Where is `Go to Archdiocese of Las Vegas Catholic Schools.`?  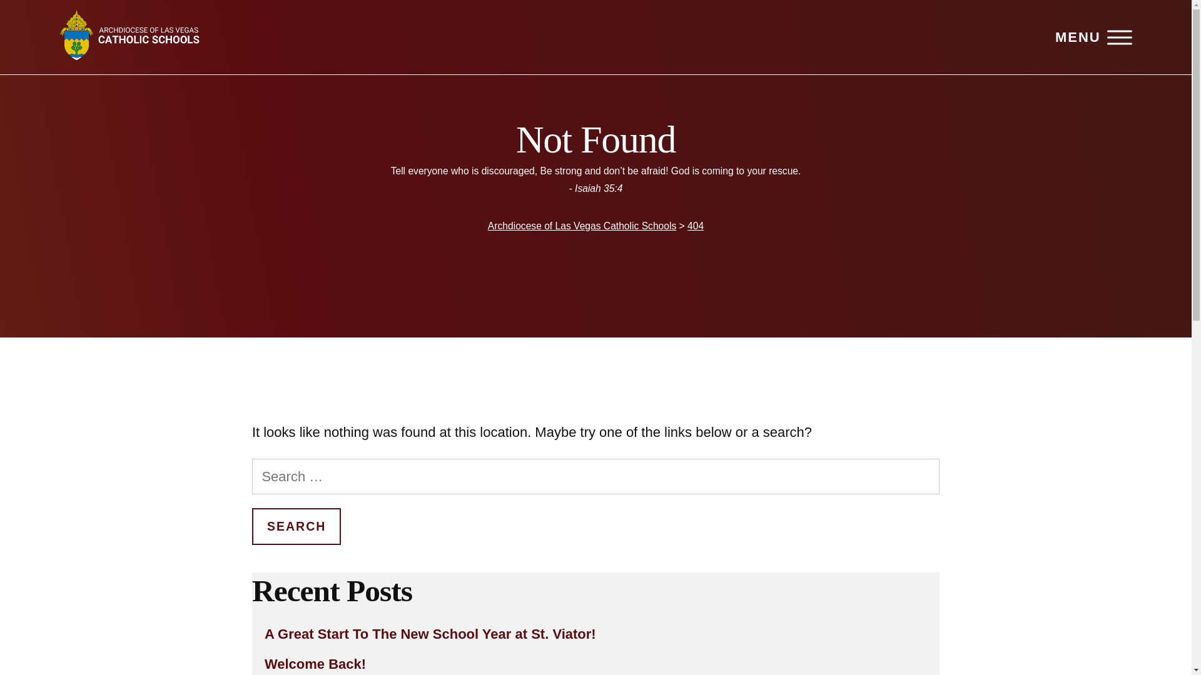
Go to Archdiocese of Las Vegas Catholic Schools. is located at coordinates (582, 226).